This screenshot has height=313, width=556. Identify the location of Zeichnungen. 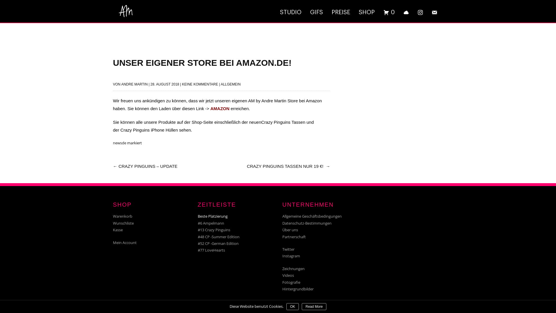
(294, 269).